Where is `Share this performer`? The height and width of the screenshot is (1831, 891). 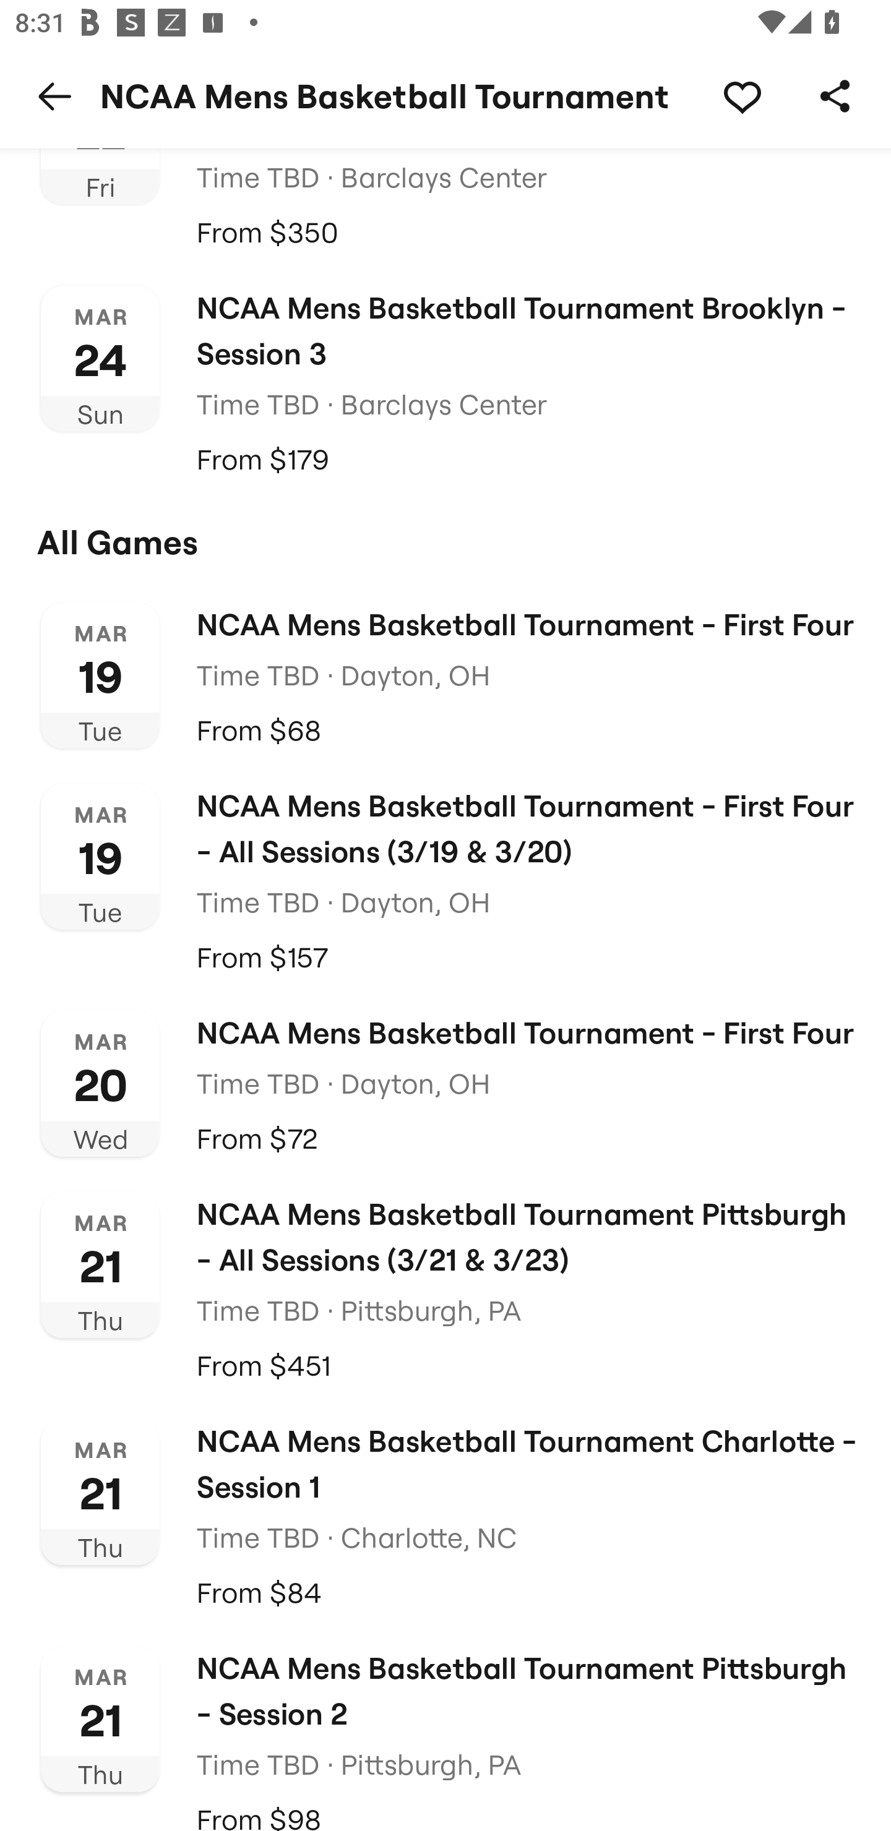
Share this performer is located at coordinates (835, 95).